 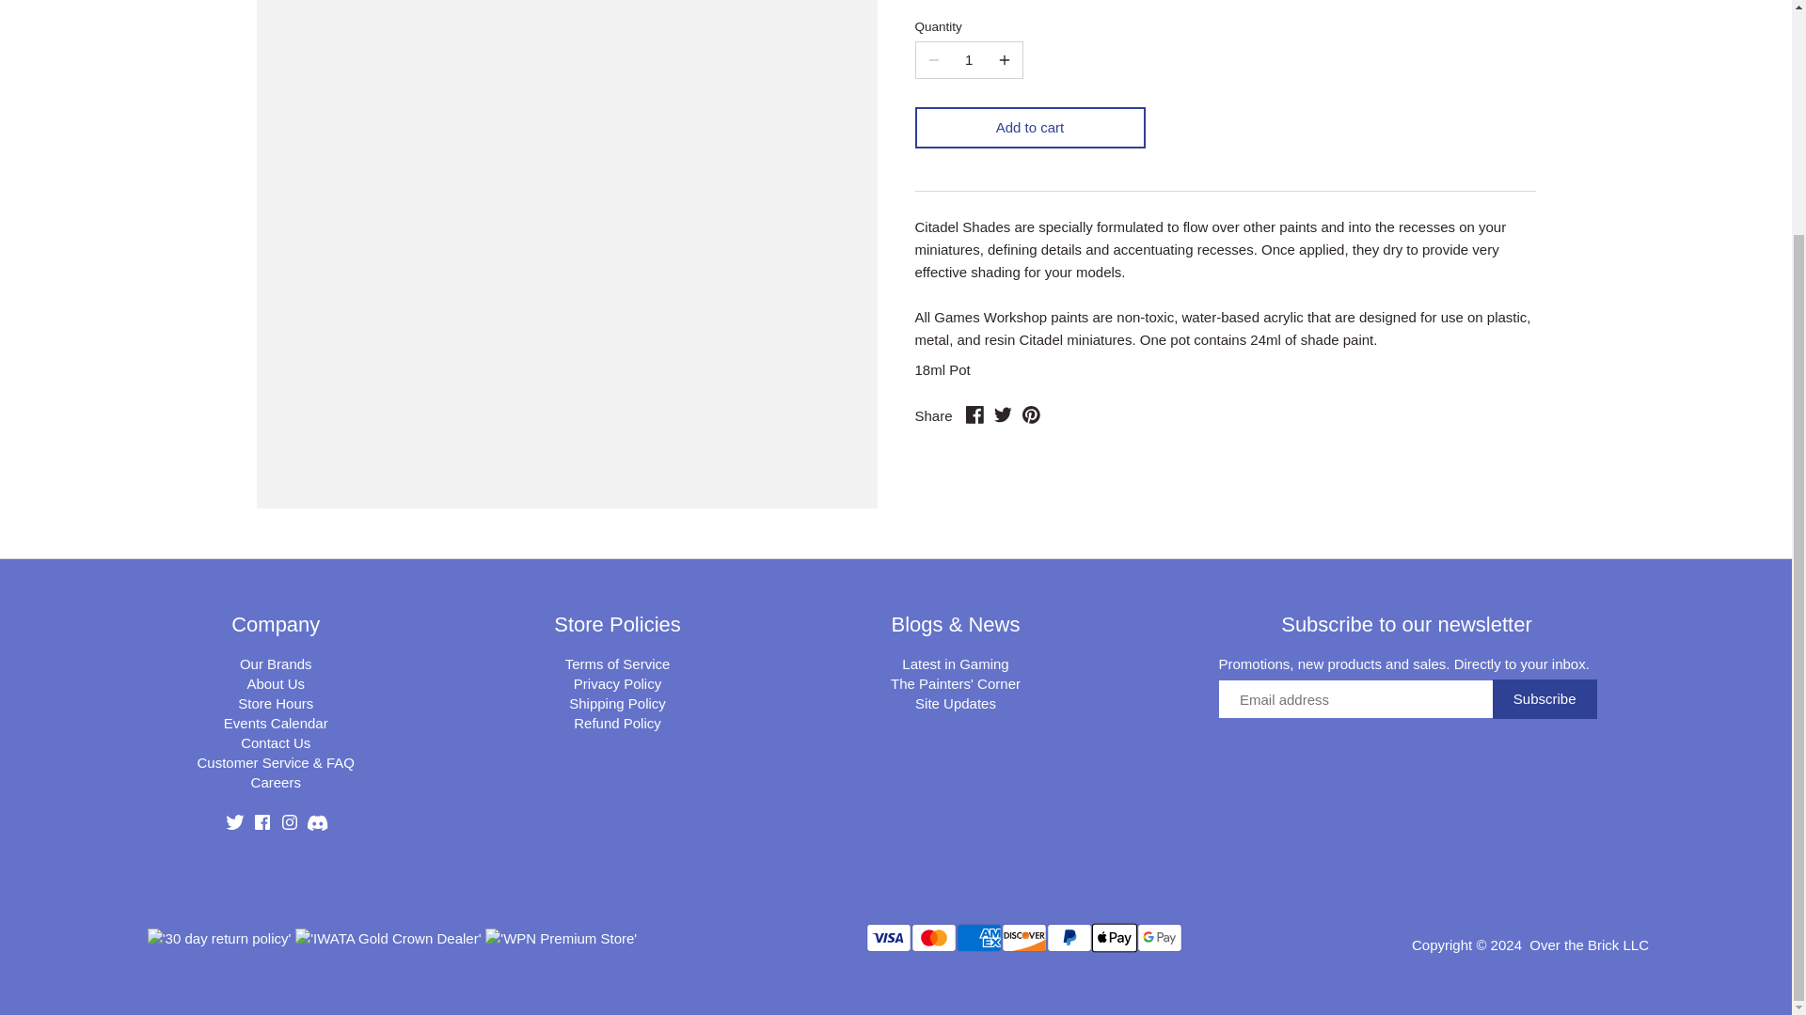 I want to click on Pinterest, so click(x=1031, y=414).